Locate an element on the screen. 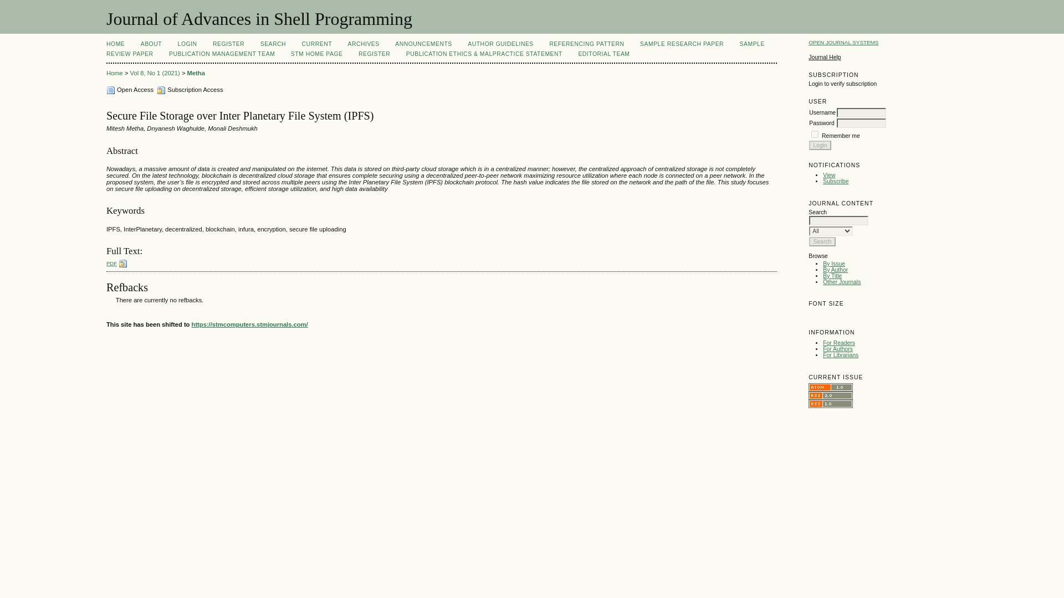 The height and width of the screenshot is (598, 1064). LOGIN is located at coordinates (187, 44).